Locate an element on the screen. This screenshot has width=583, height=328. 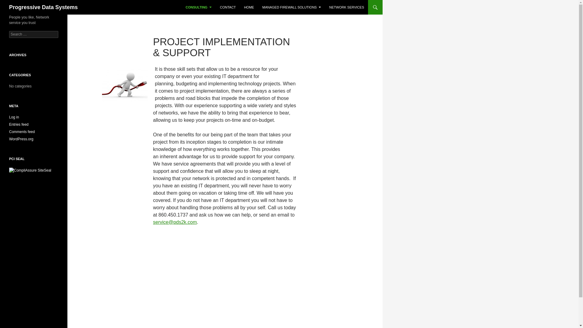
Search is located at coordinates (12, 3).